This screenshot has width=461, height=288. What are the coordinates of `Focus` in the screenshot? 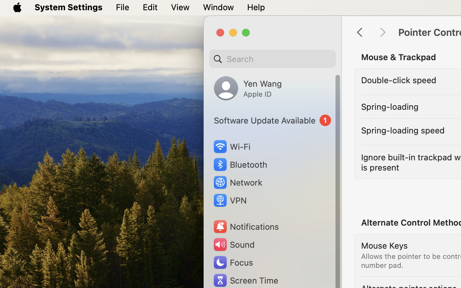 It's located at (233, 262).